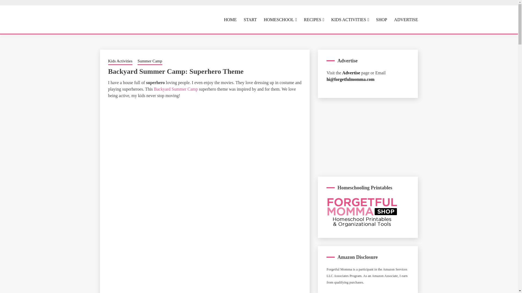  Describe the element at coordinates (187, 38) in the screenshot. I see `FORGETFUL MOMMA` at that location.